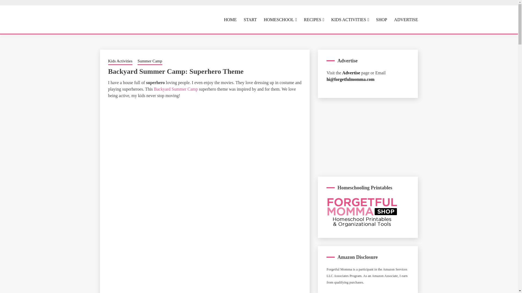  Describe the element at coordinates (187, 38) in the screenshot. I see `FORGETFUL MOMMA` at that location.